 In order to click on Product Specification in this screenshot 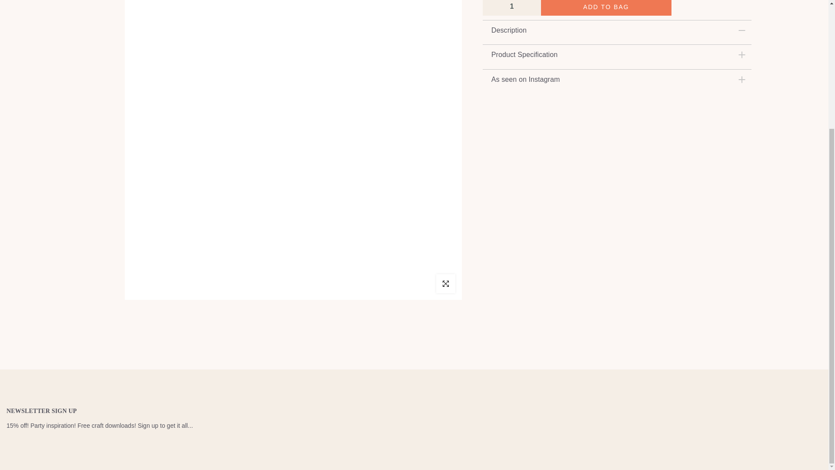, I will do `click(617, 54)`.